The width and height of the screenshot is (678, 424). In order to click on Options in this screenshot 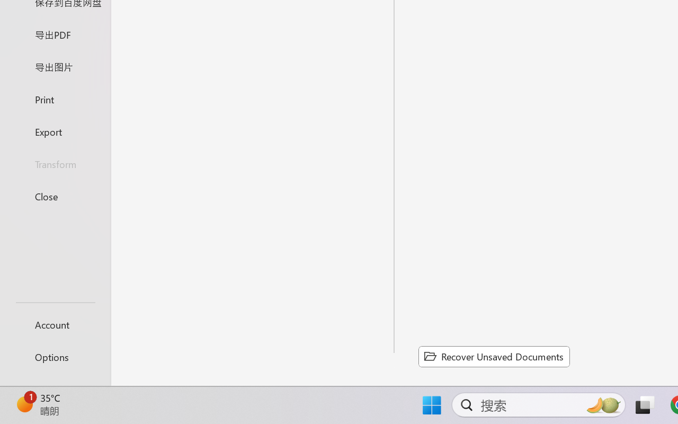, I will do `click(55, 357)`.